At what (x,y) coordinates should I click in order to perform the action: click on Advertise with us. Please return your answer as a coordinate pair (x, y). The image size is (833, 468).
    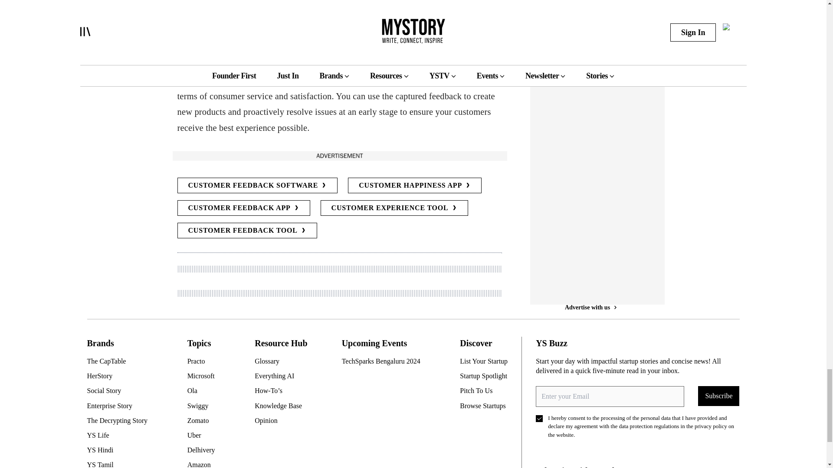
    Looking at the image, I should click on (339, 156).